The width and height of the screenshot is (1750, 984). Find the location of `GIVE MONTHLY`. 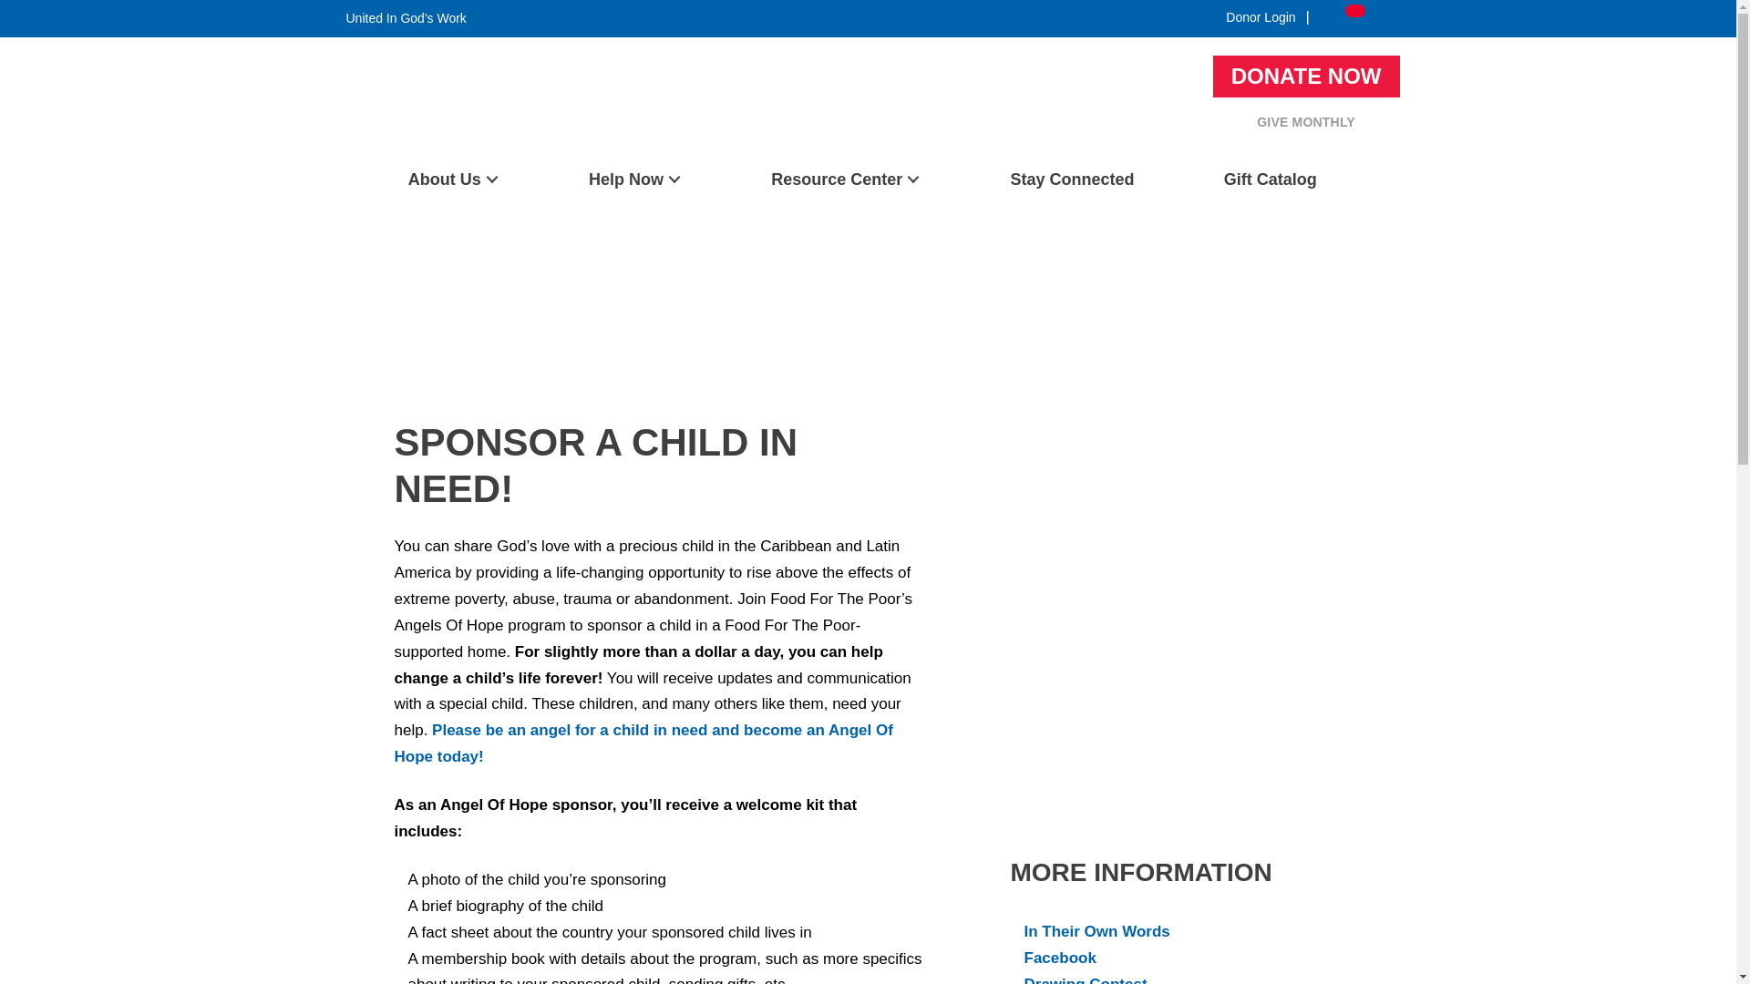

GIVE MONTHLY is located at coordinates (1305, 122).